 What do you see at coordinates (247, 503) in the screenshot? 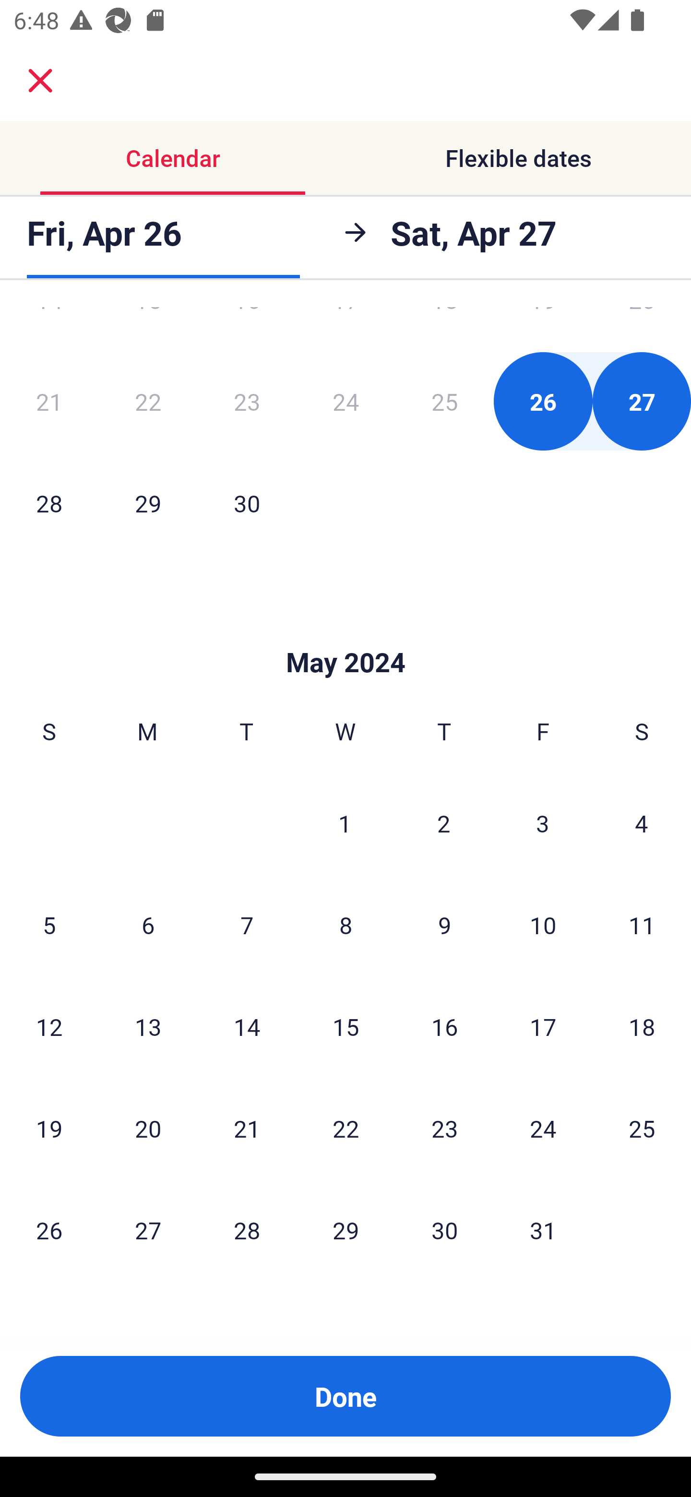
I see `30 Tuesday, April 30, 2024` at bounding box center [247, 503].